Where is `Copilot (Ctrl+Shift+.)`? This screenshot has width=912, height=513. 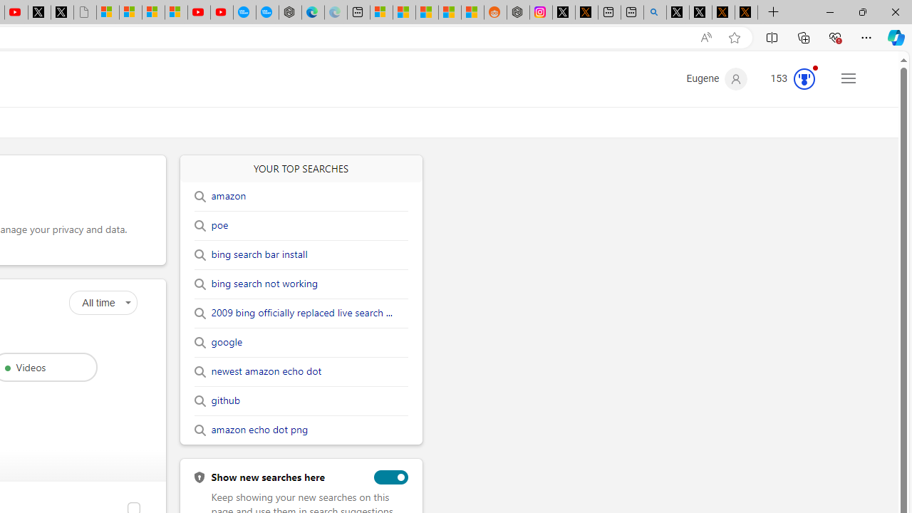 Copilot (Ctrl+Shift+.) is located at coordinates (896, 37).